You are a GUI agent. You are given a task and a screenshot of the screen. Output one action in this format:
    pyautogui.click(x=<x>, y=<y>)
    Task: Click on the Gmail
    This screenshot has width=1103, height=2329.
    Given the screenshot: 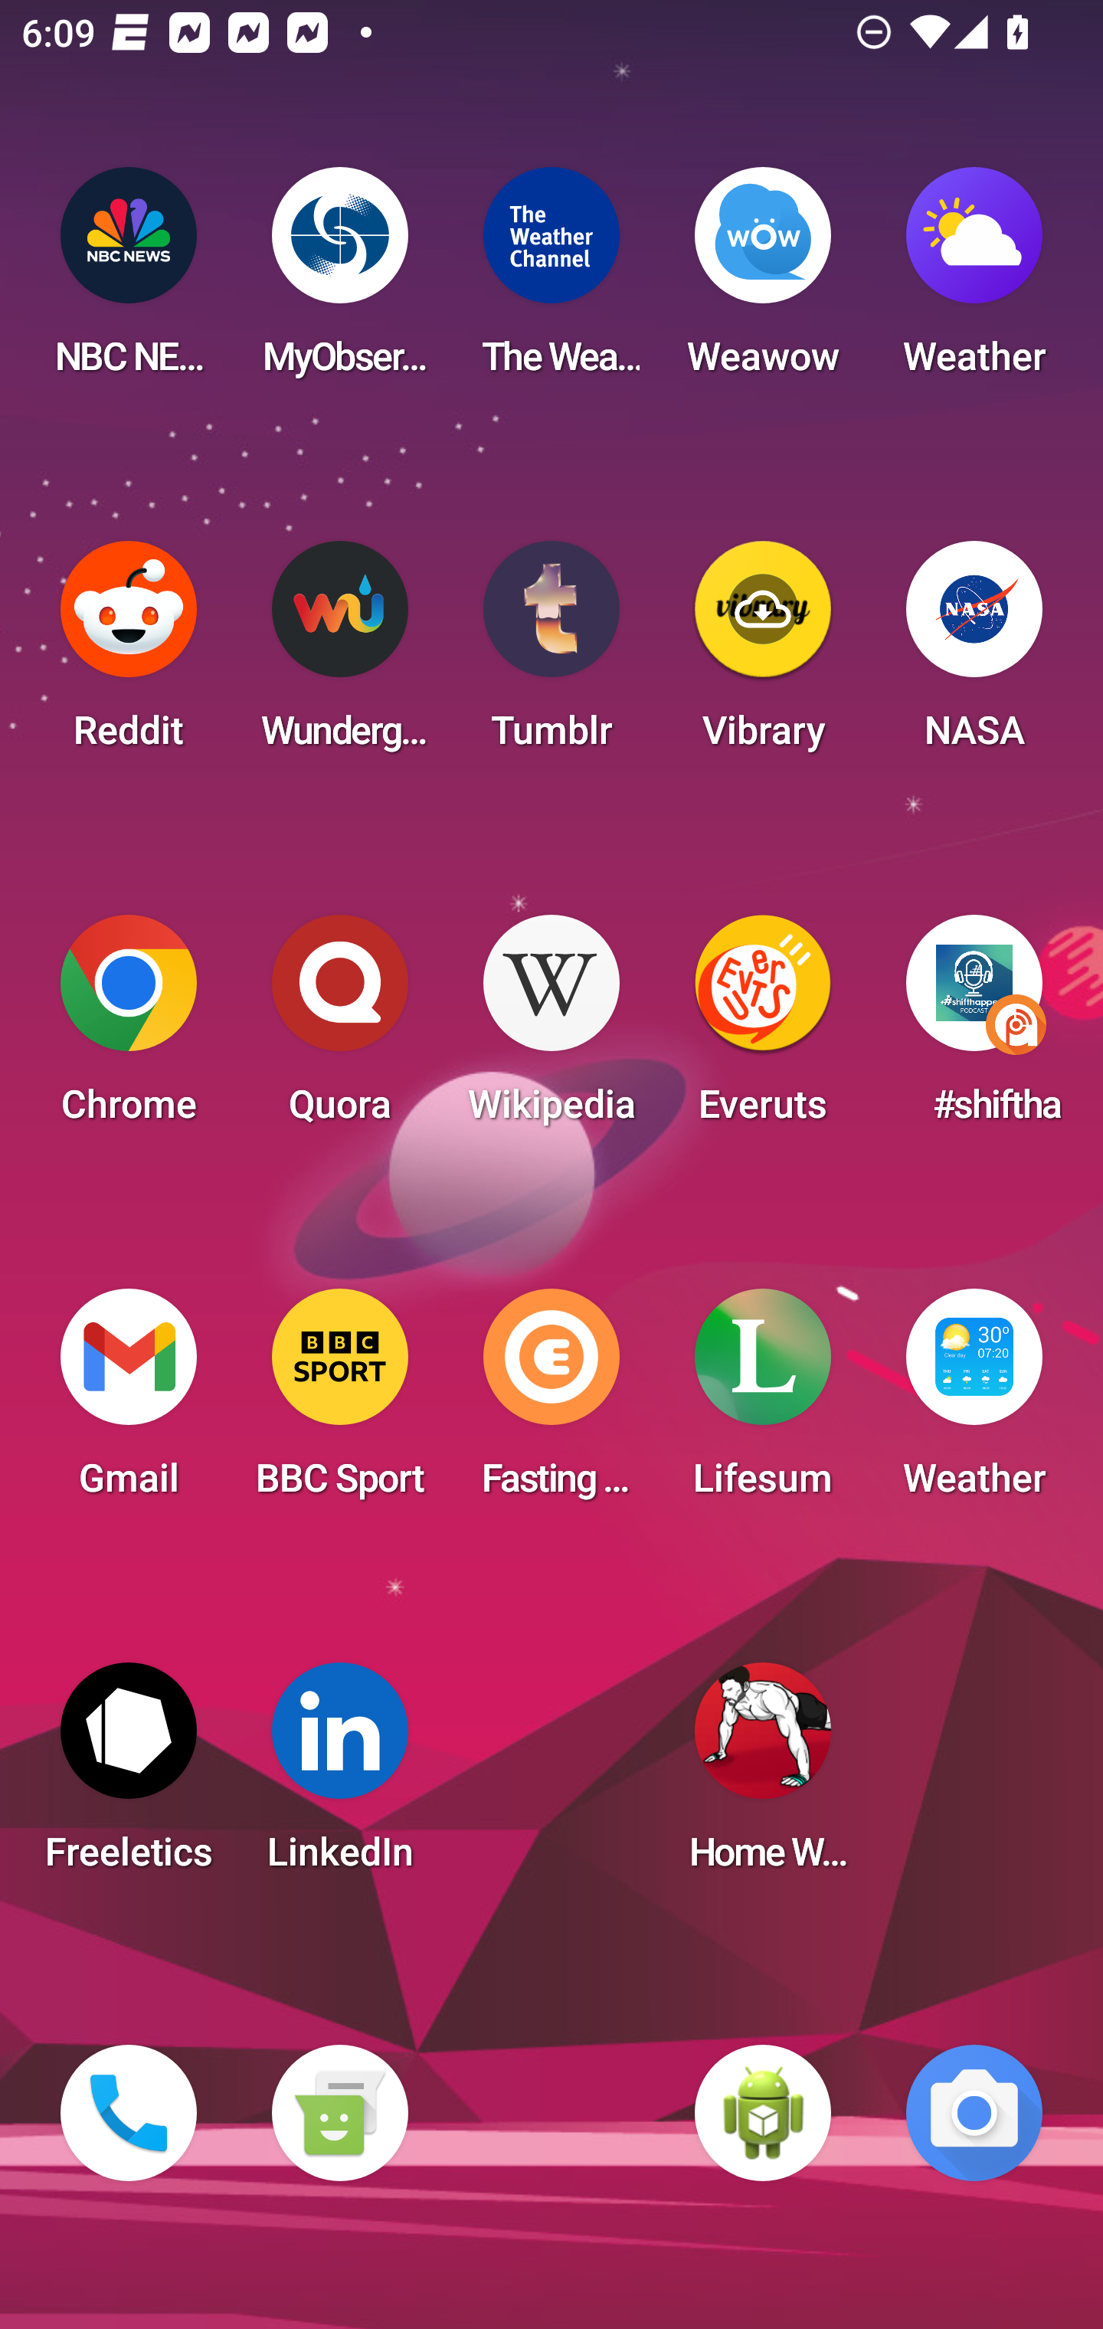 What is the action you would take?
    pyautogui.click(x=129, y=1402)
    